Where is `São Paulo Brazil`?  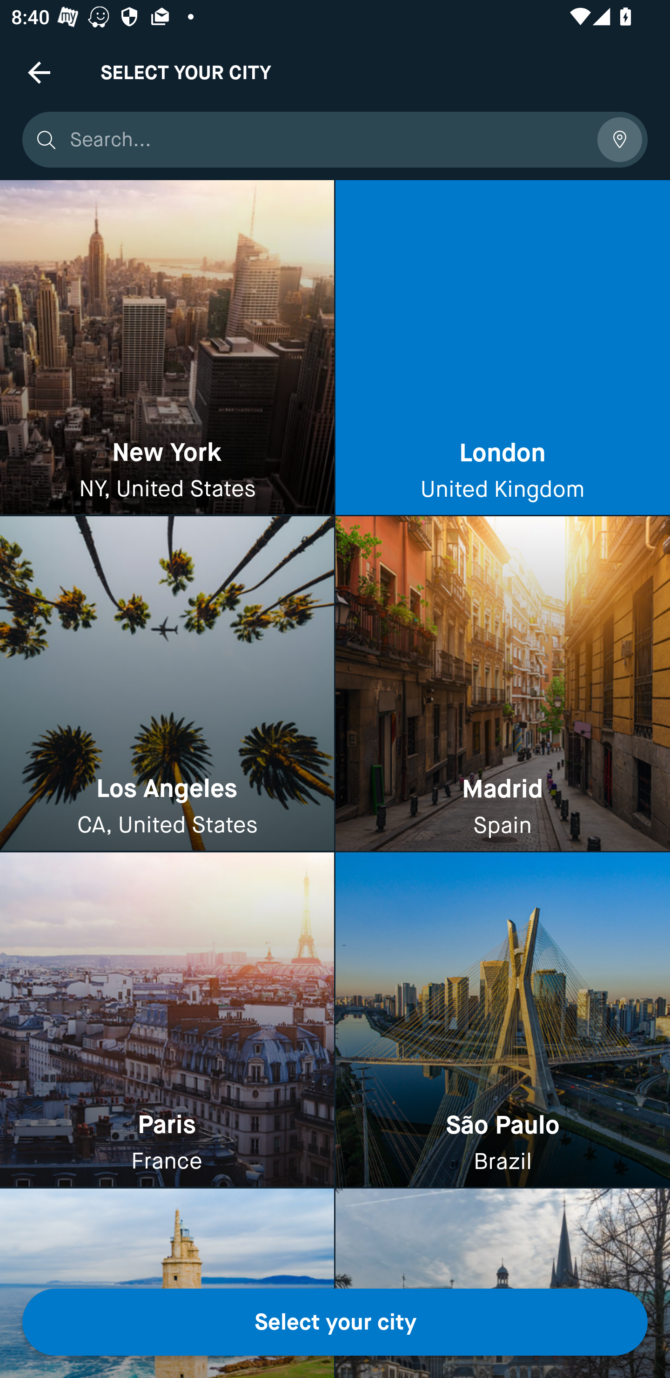
São Paulo Brazil is located at coordinates (502, 1020).